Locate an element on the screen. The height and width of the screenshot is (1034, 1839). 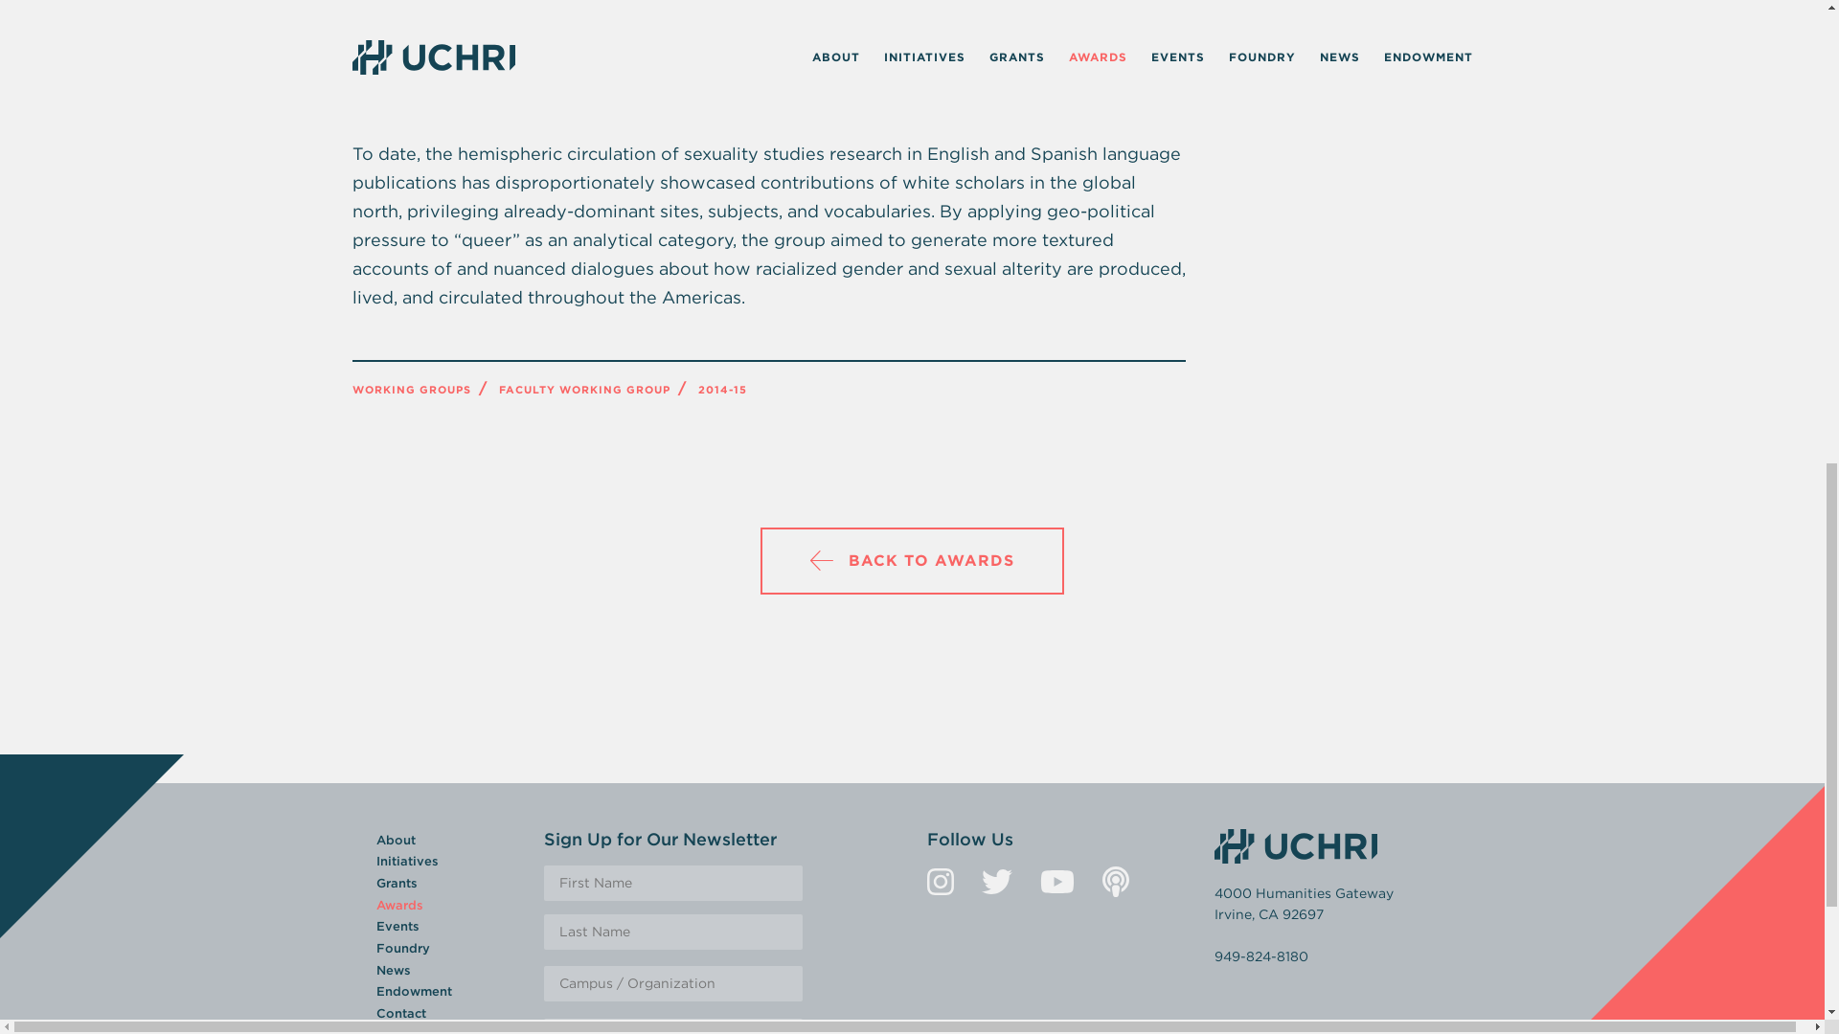
Foundry is located at coordinates (401, 948).